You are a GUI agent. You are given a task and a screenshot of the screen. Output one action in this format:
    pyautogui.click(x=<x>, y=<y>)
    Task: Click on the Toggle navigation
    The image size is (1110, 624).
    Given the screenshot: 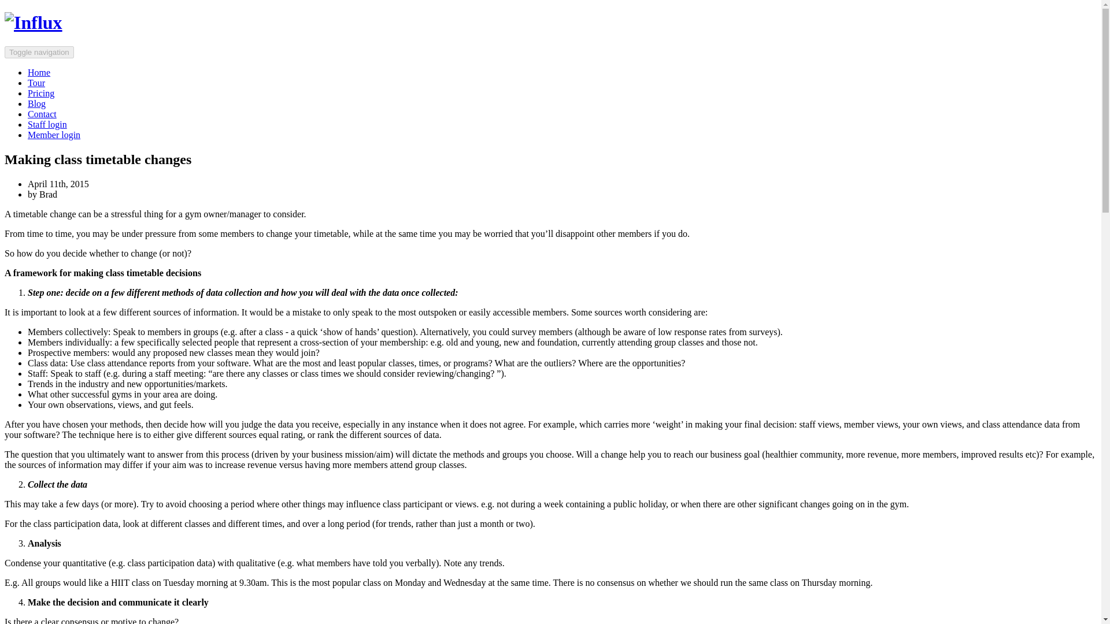 What is the action you would take?
    pyautogui.click(x=39, y=52)
    